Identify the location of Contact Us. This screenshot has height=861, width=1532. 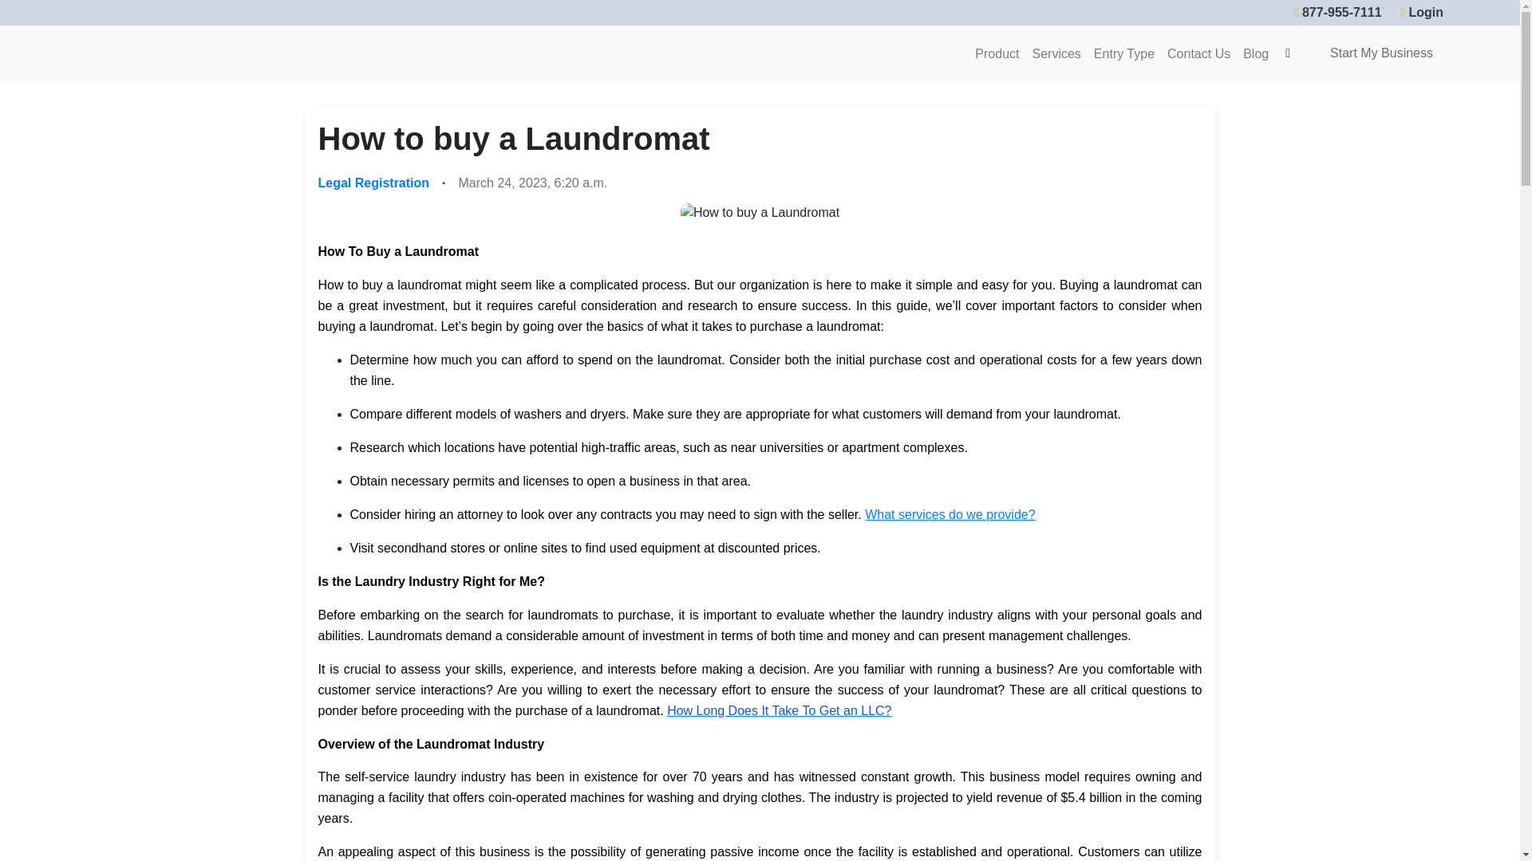
(1198, 53).